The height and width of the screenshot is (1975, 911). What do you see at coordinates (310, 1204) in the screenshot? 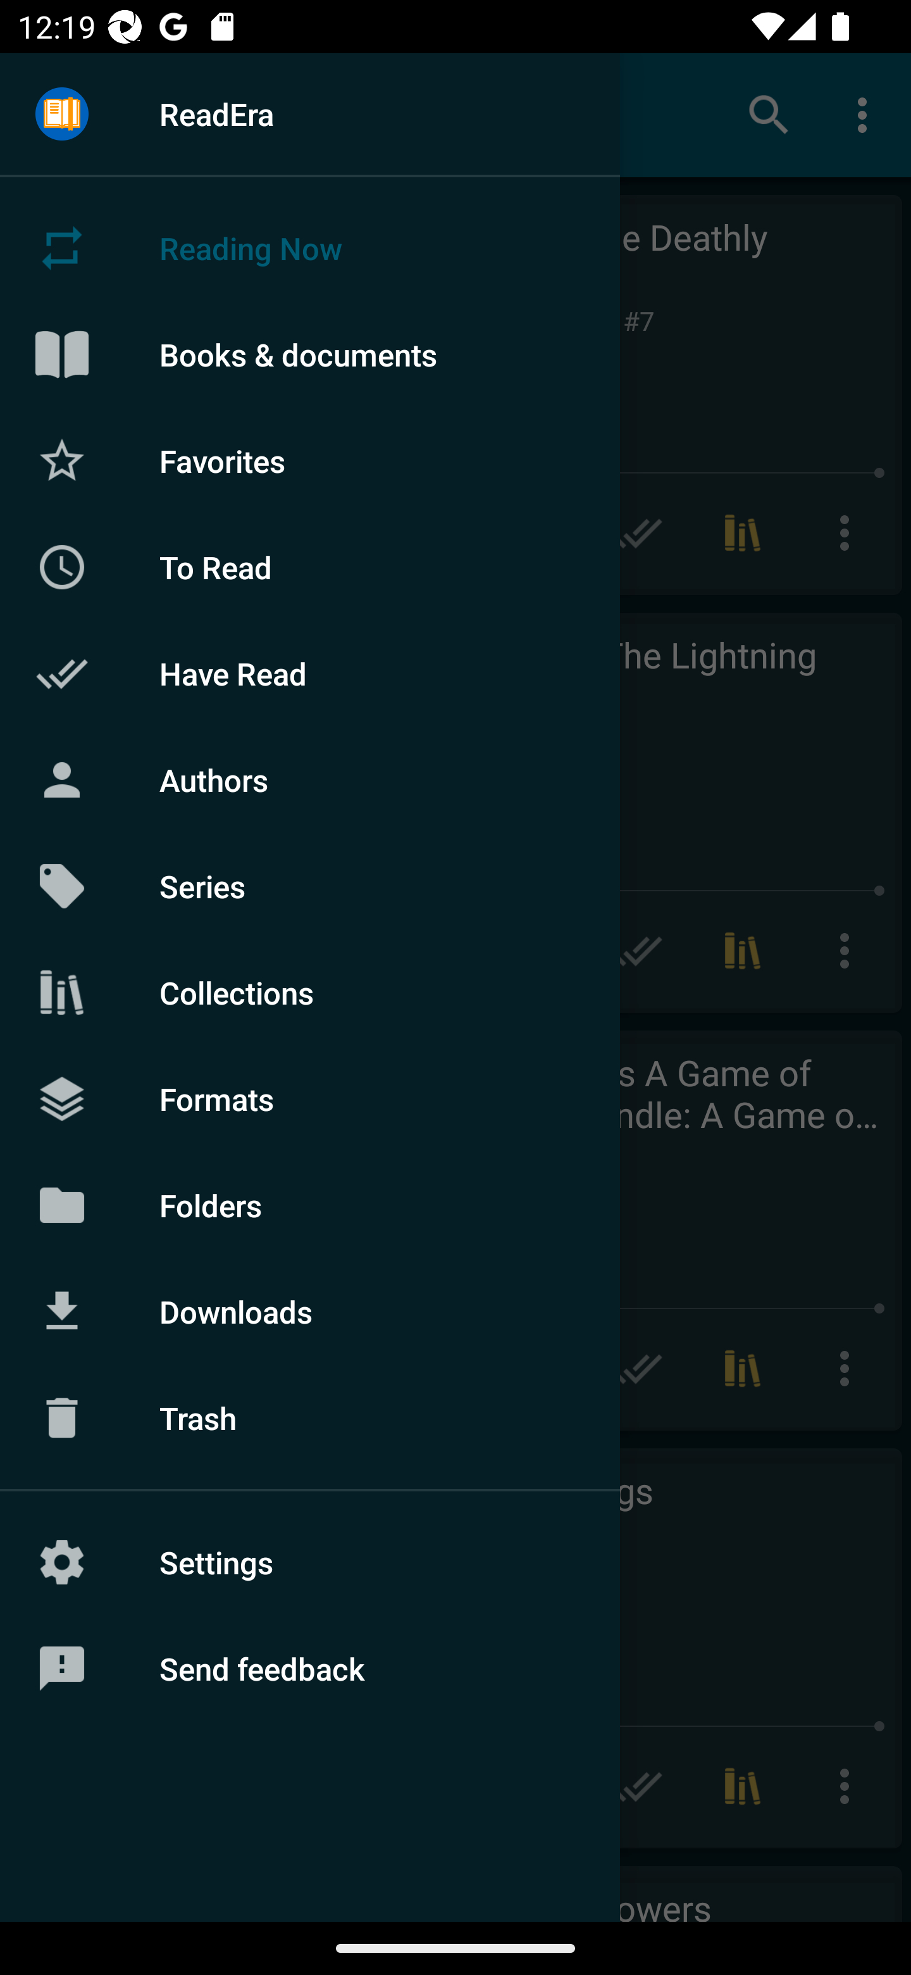
I see `Folders` at bounding box center [310, 1204].